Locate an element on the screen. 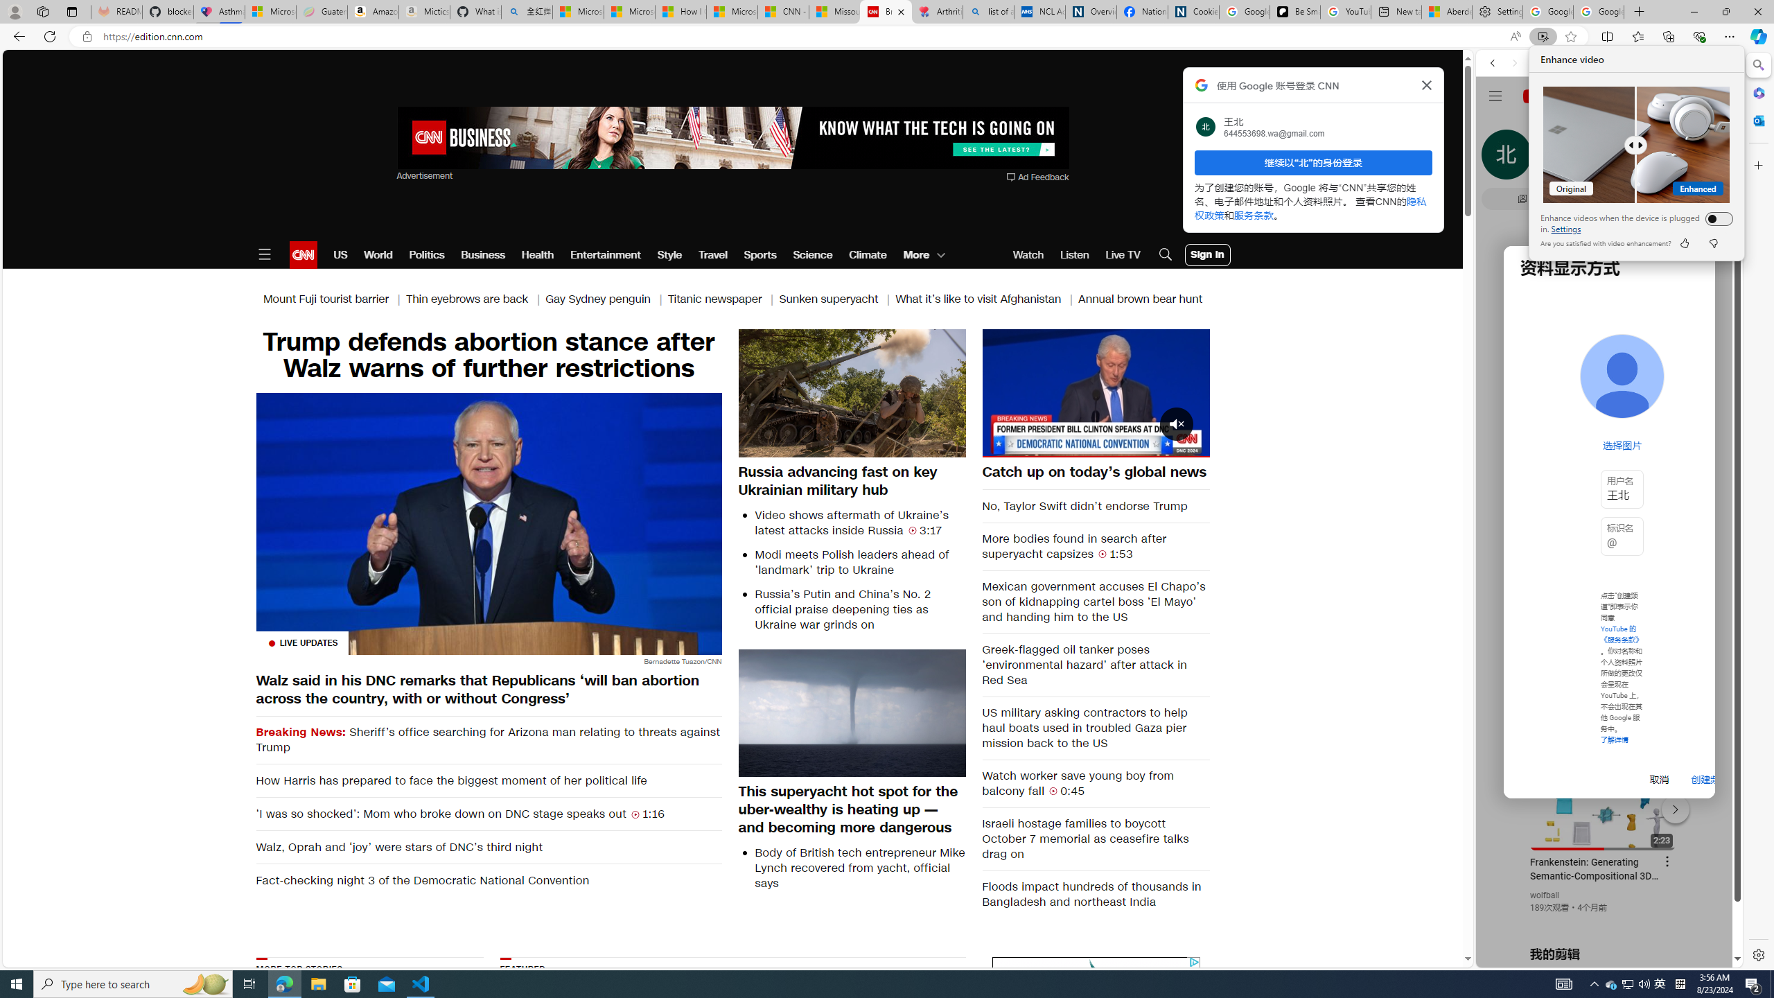 The width and height of the screenshot is (1774, 998). Running applications is located at coordinates (854, 984).